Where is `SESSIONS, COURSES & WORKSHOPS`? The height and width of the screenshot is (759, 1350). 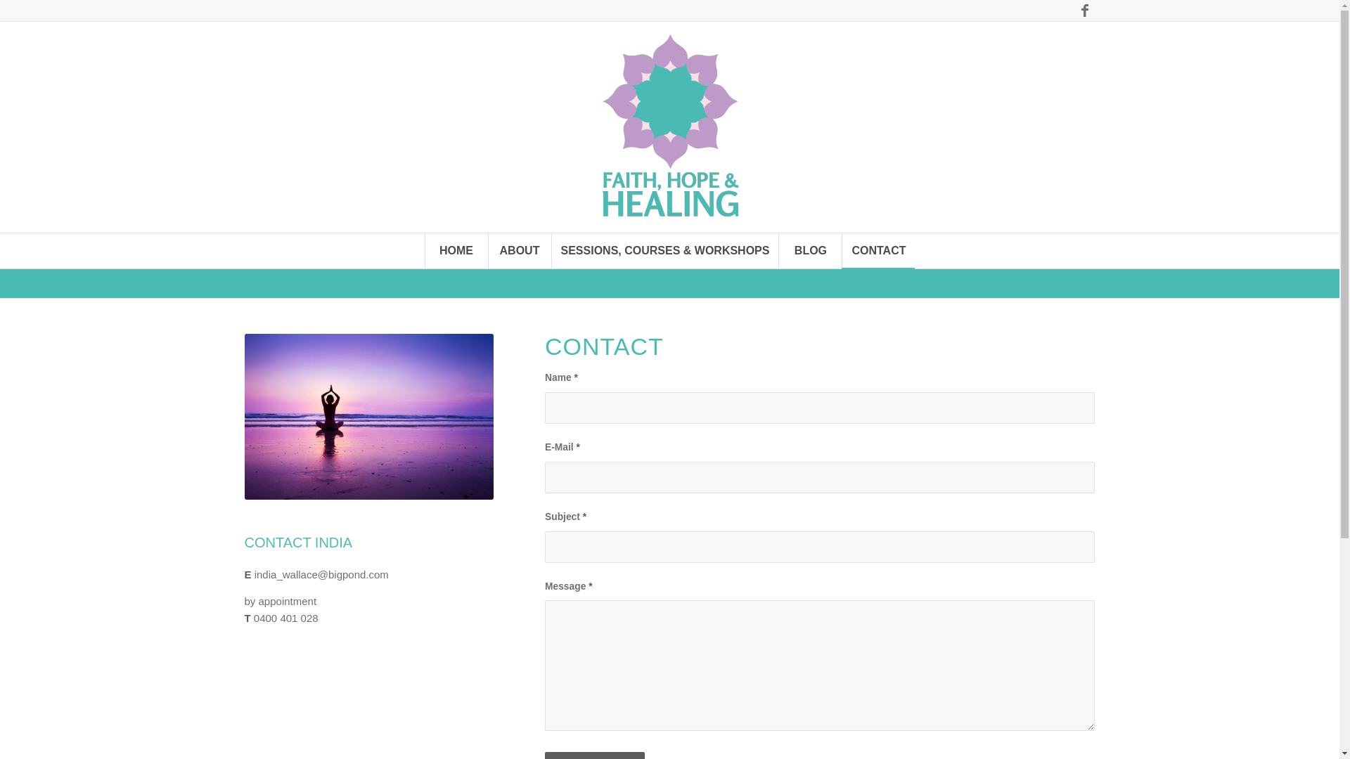
SESSIONS, COURSES & WORKSHOPS is located at coordinates (665, 251).